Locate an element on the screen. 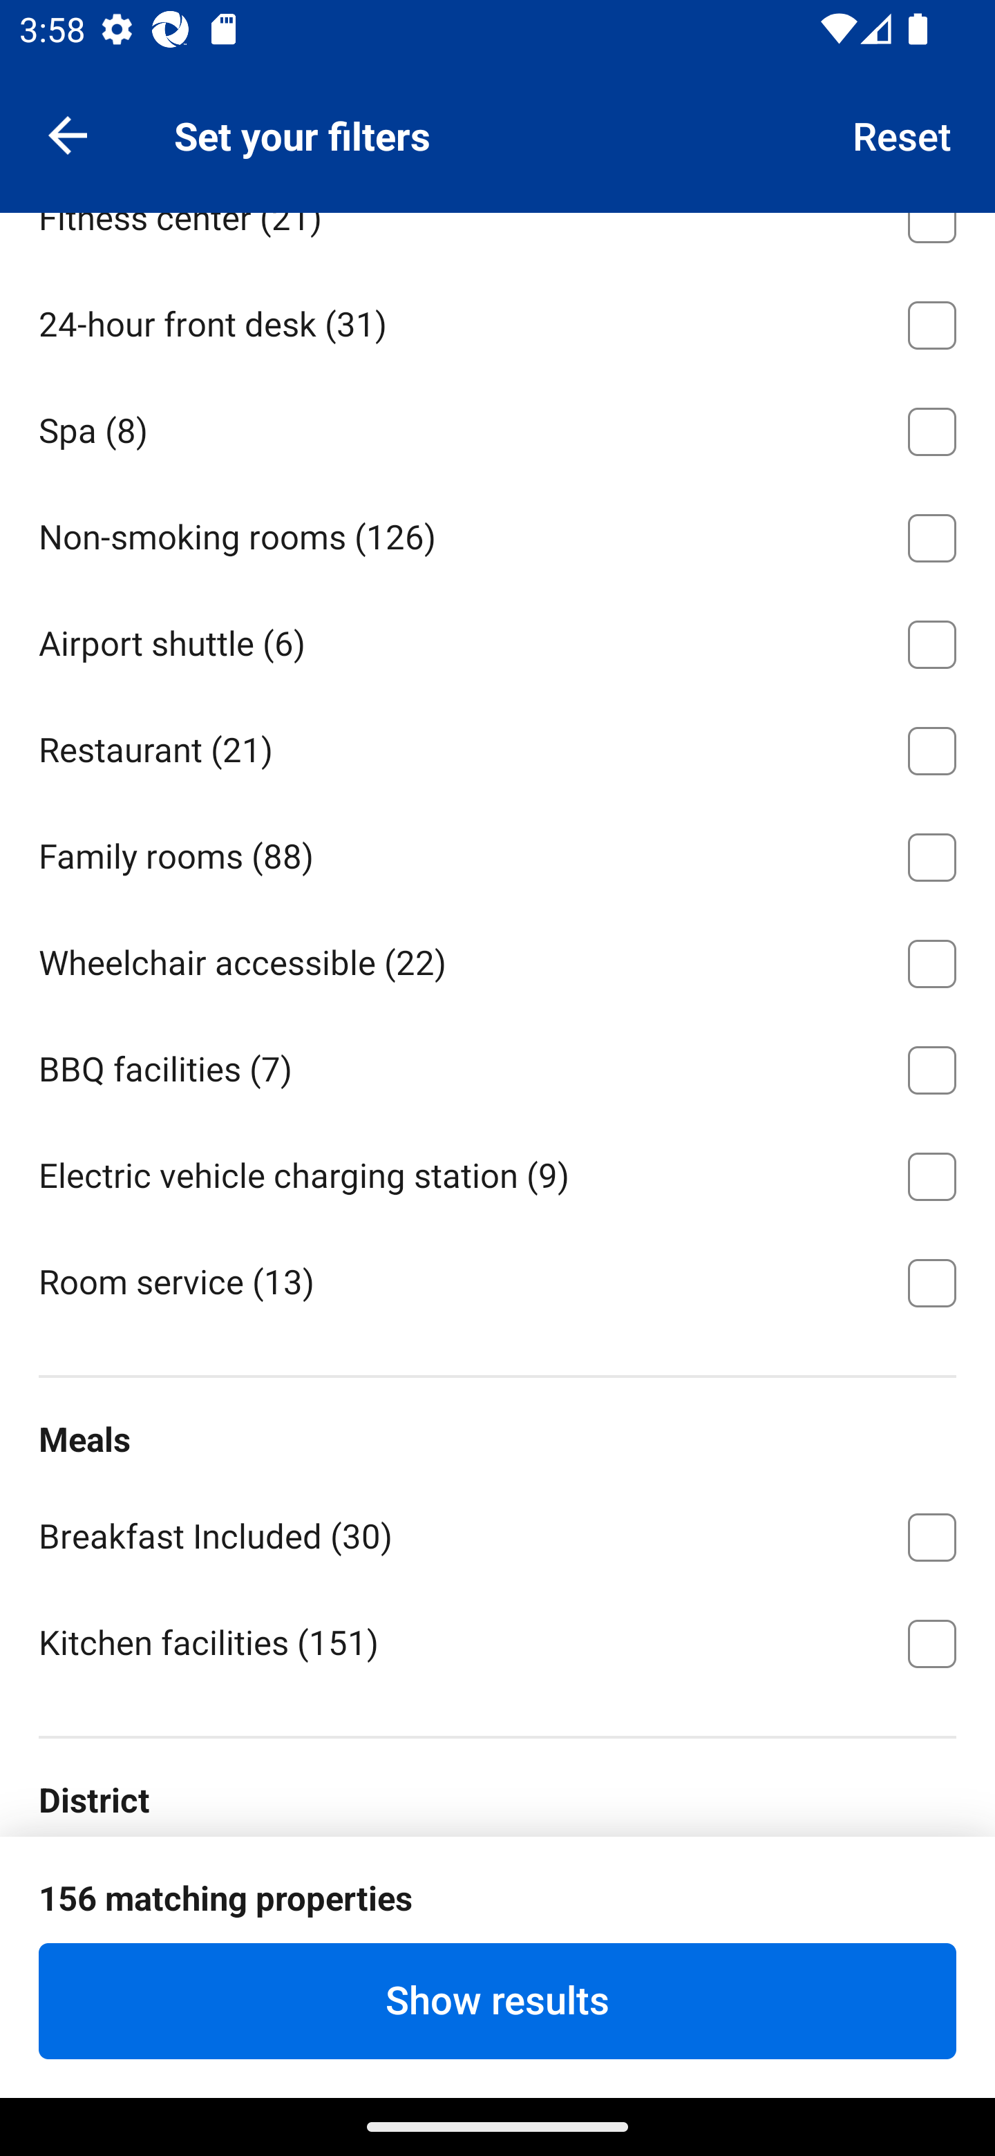 The height and width of the screenshot is (2156, 995). Spa ⁦(8) is located at coordinates (497, 426).